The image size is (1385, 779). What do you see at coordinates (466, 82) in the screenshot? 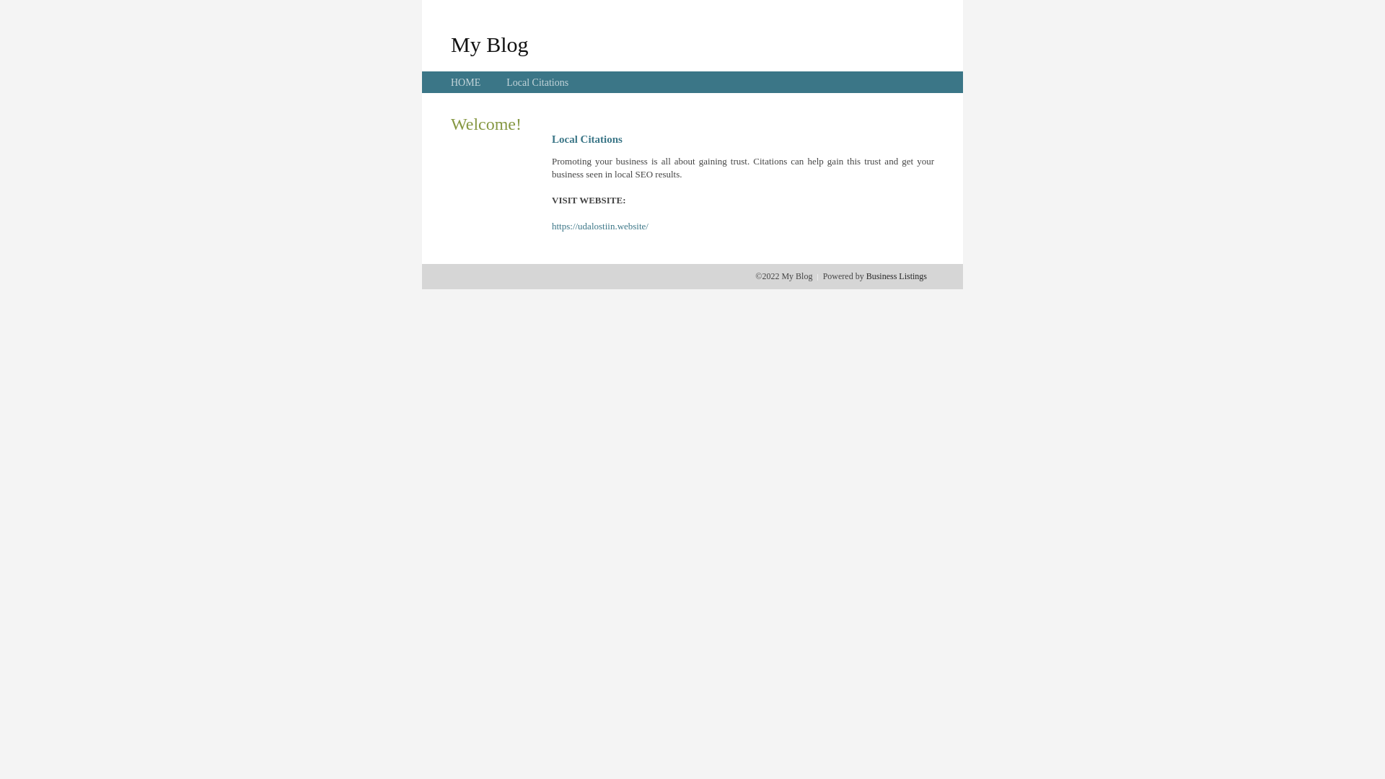
I see `HOME` at bounding box center [466, 82].